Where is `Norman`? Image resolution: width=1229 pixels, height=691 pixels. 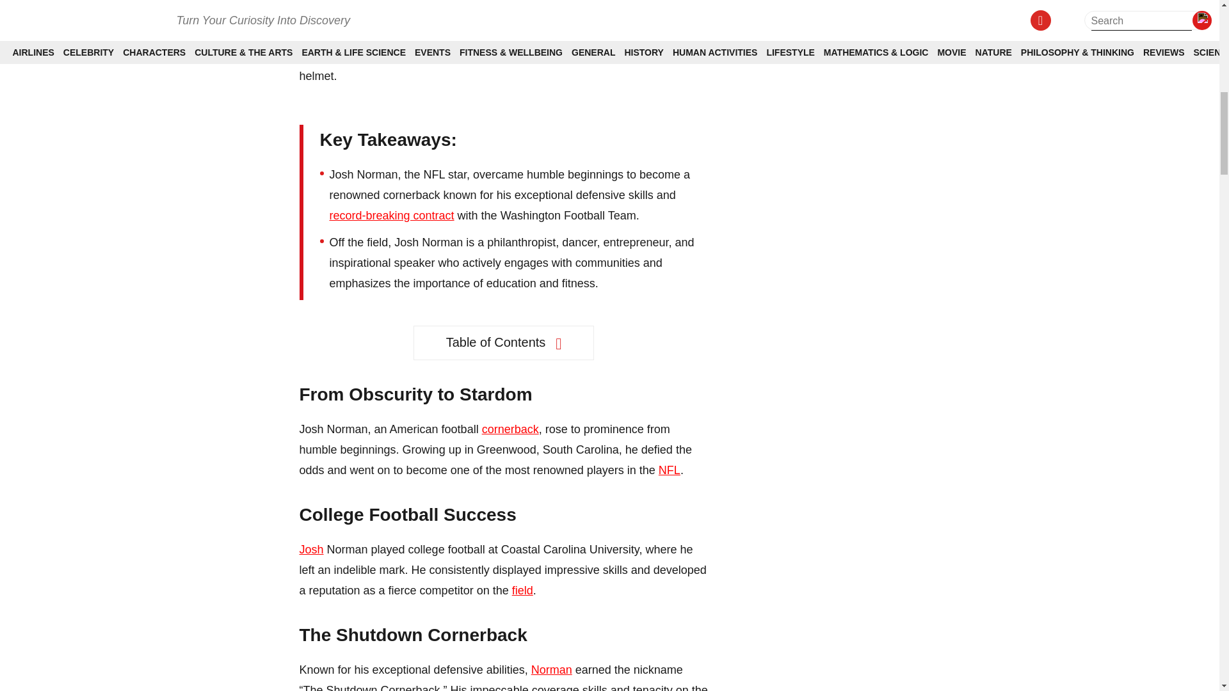
Norman is located at coordinates (552, 669).